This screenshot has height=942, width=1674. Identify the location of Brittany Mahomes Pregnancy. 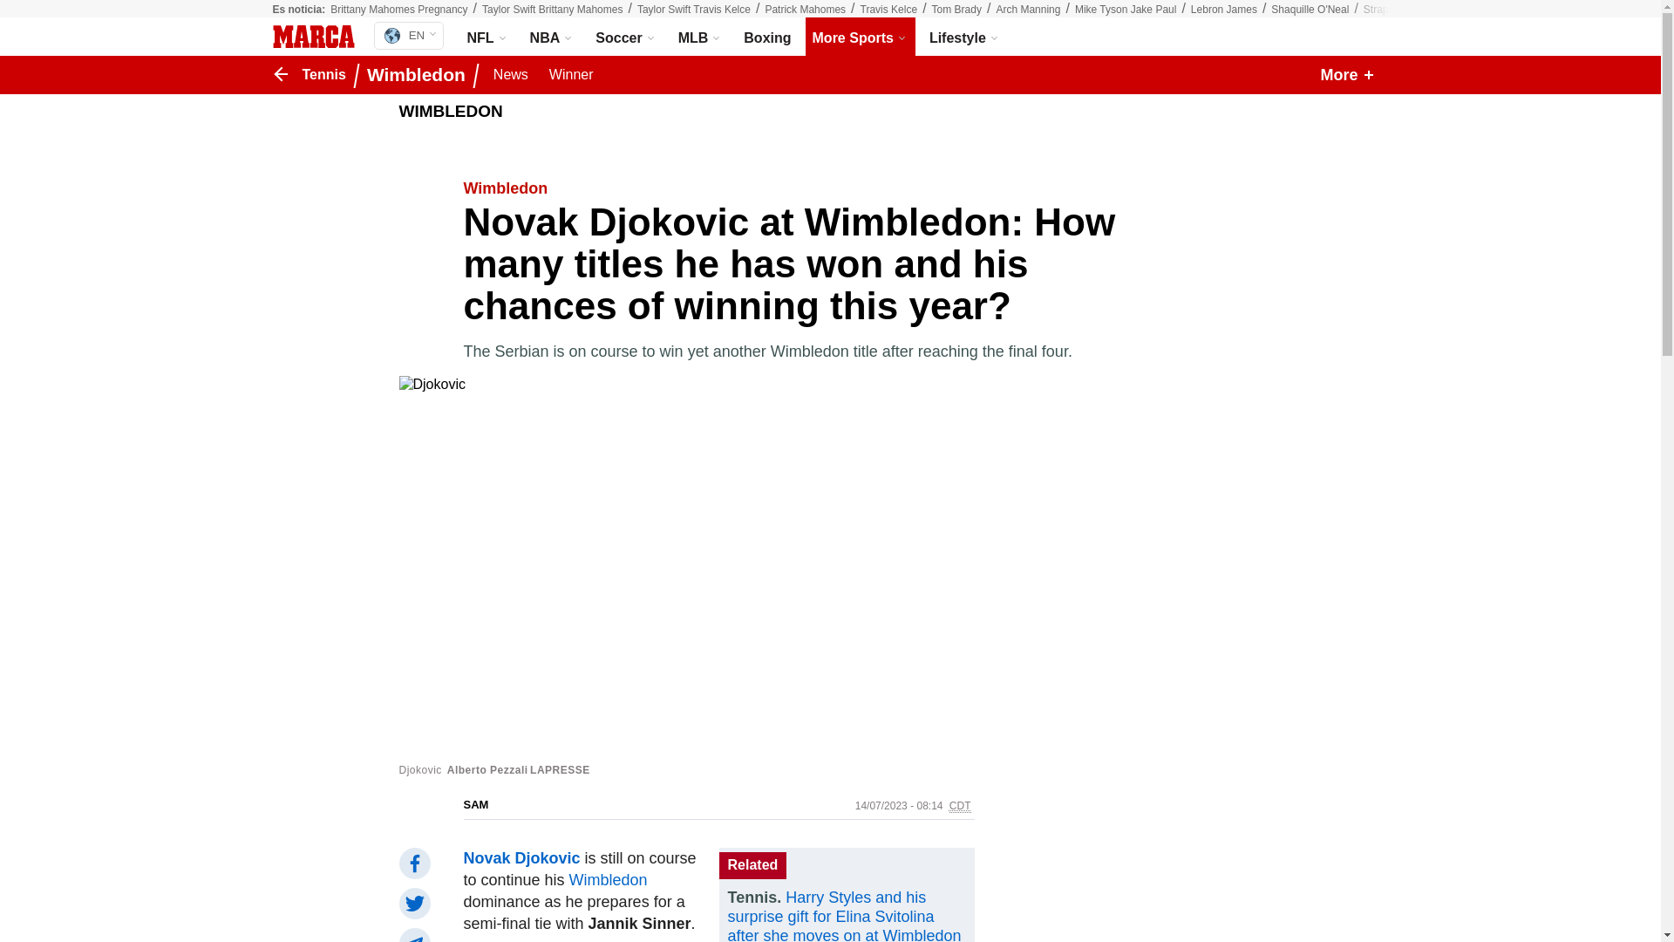
(398, 10).